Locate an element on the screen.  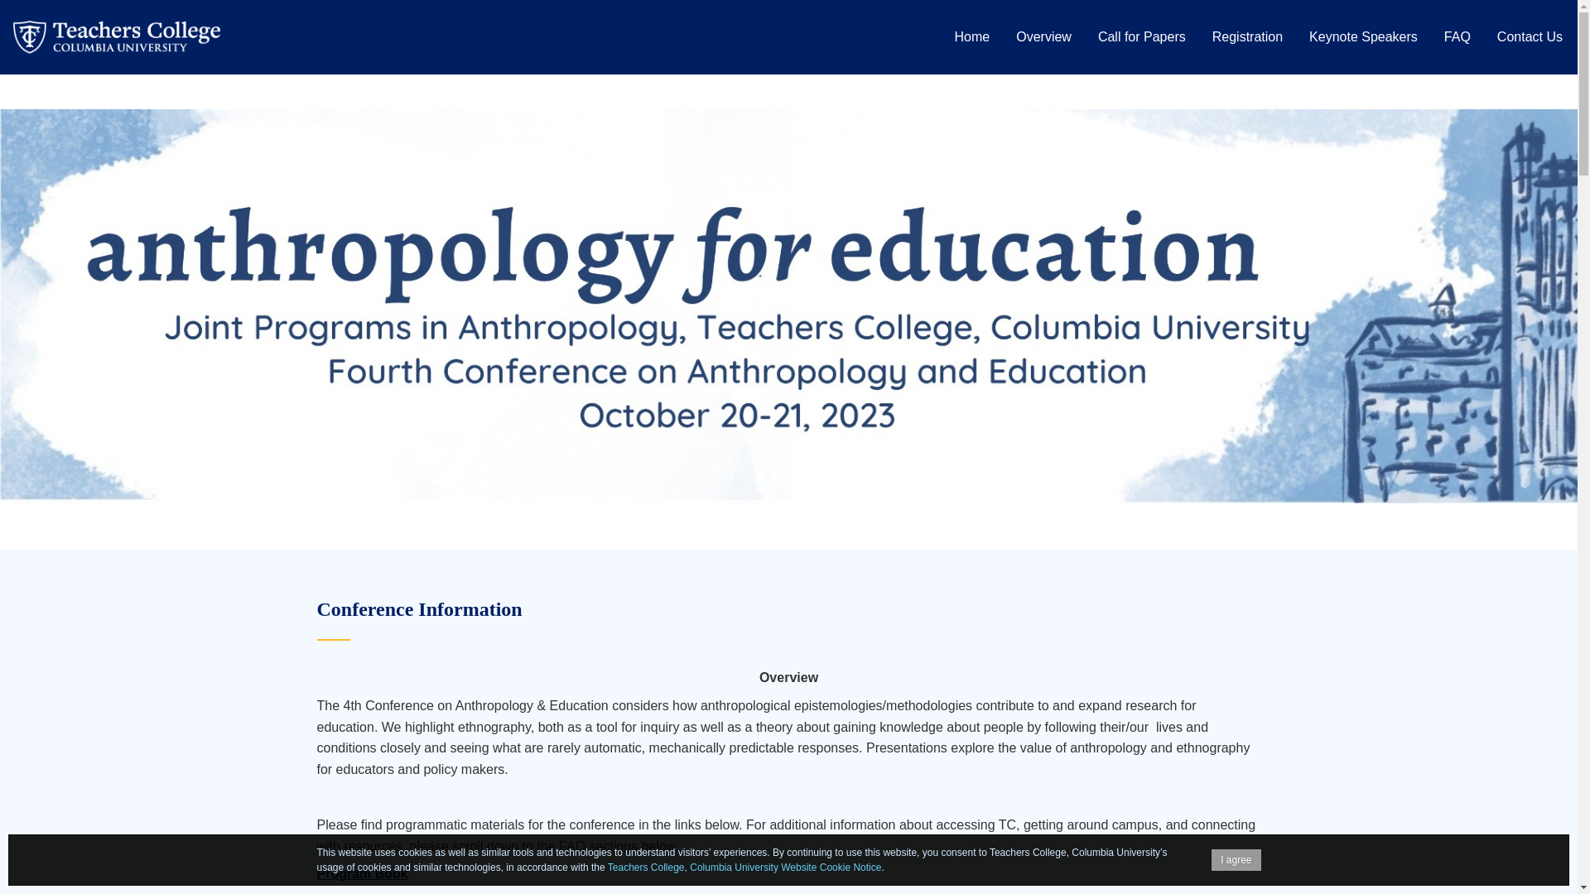
Call for Papers is located at coordinates (1141, 36).